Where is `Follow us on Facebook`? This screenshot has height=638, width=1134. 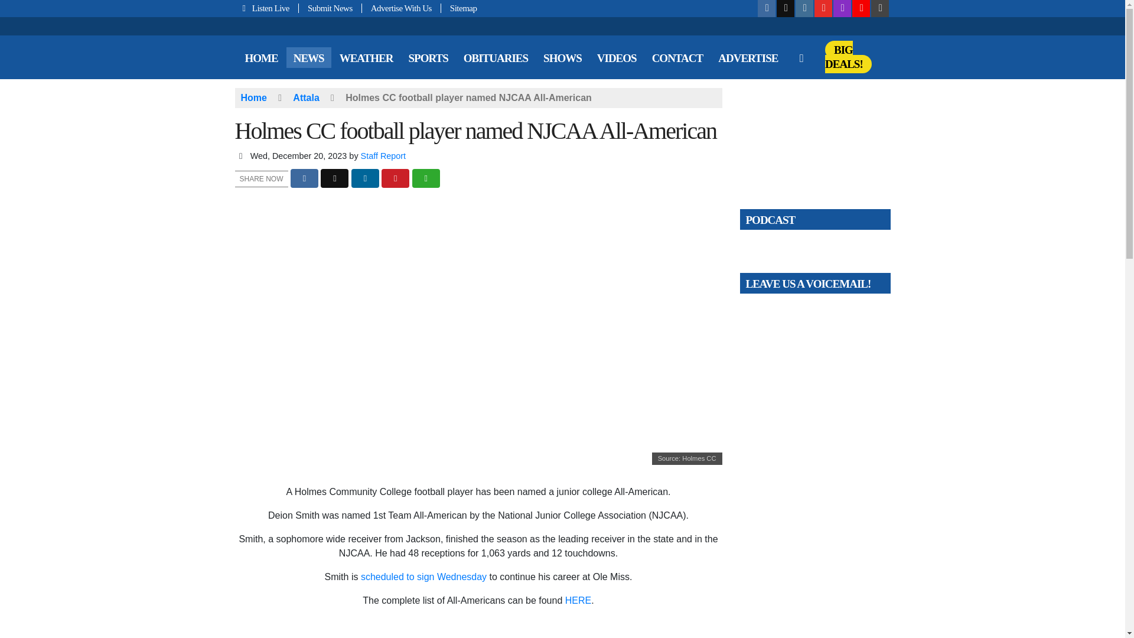 Follow us on Facebook is located at coordinates (767, 8).